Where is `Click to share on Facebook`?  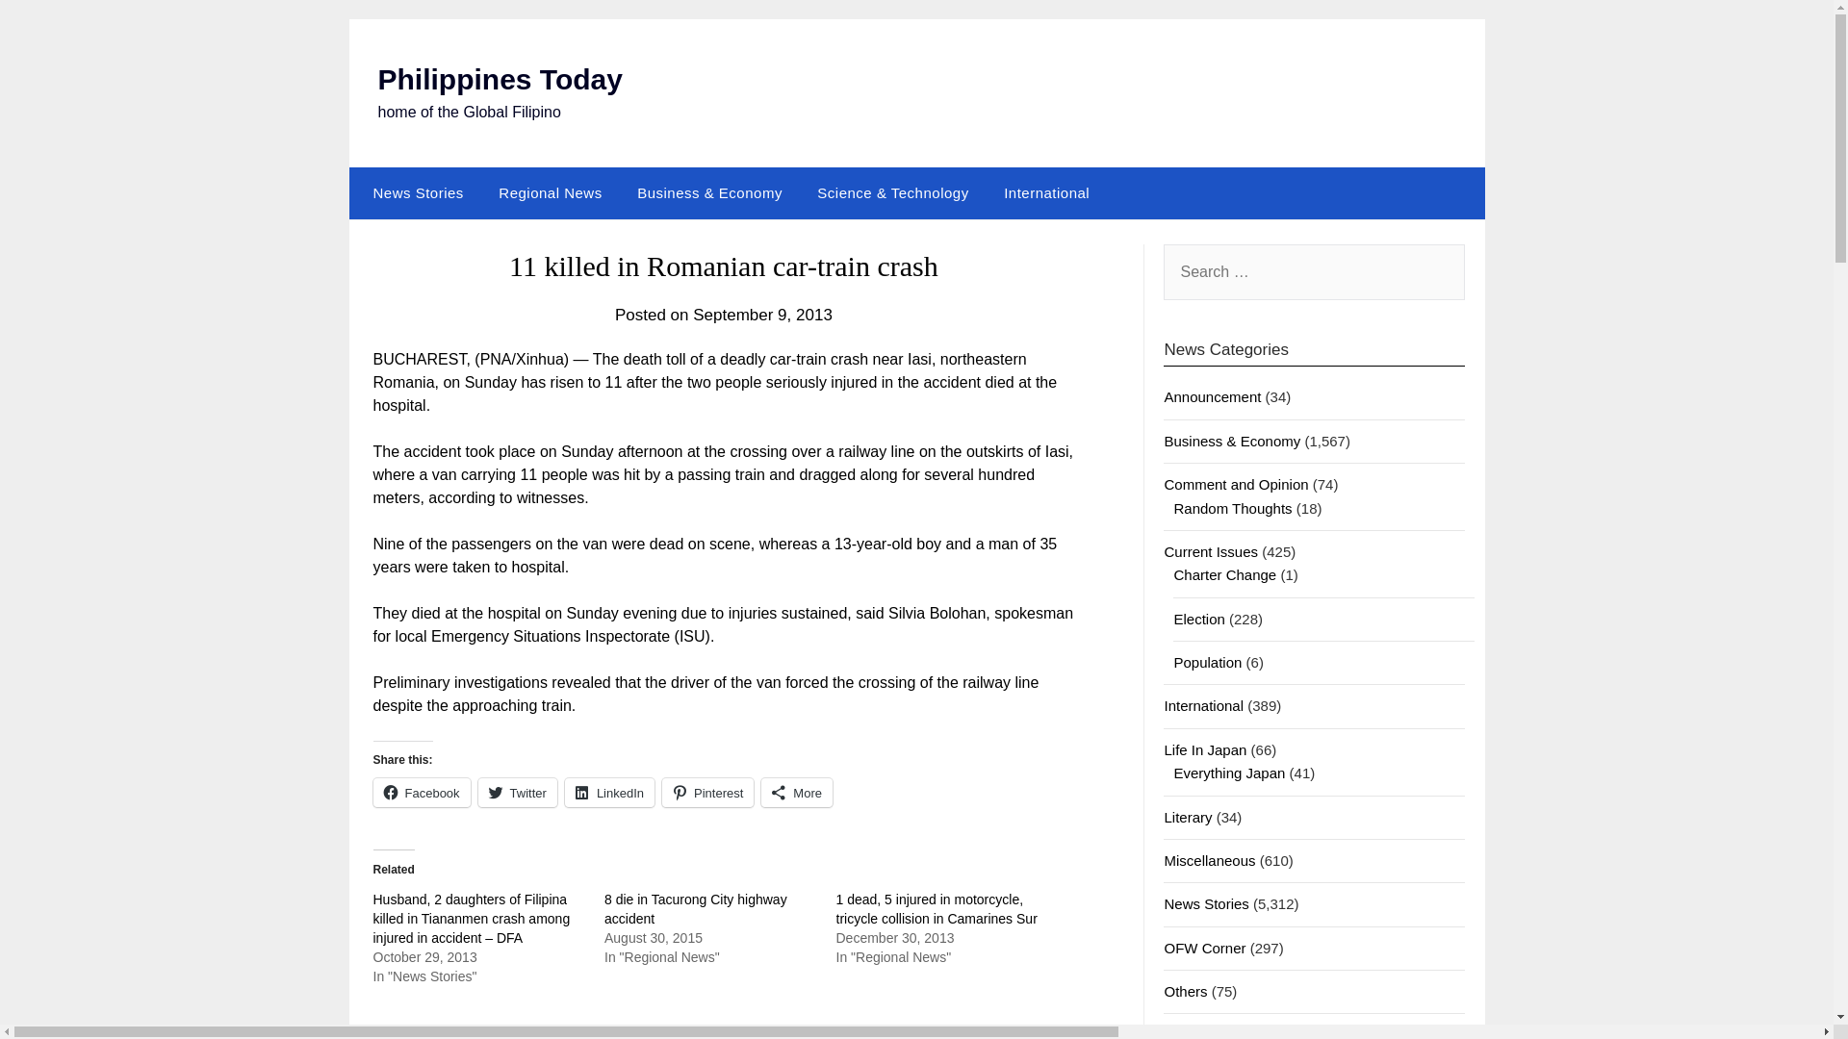 Click to share on Facebook is located at coordinates (422, 793).